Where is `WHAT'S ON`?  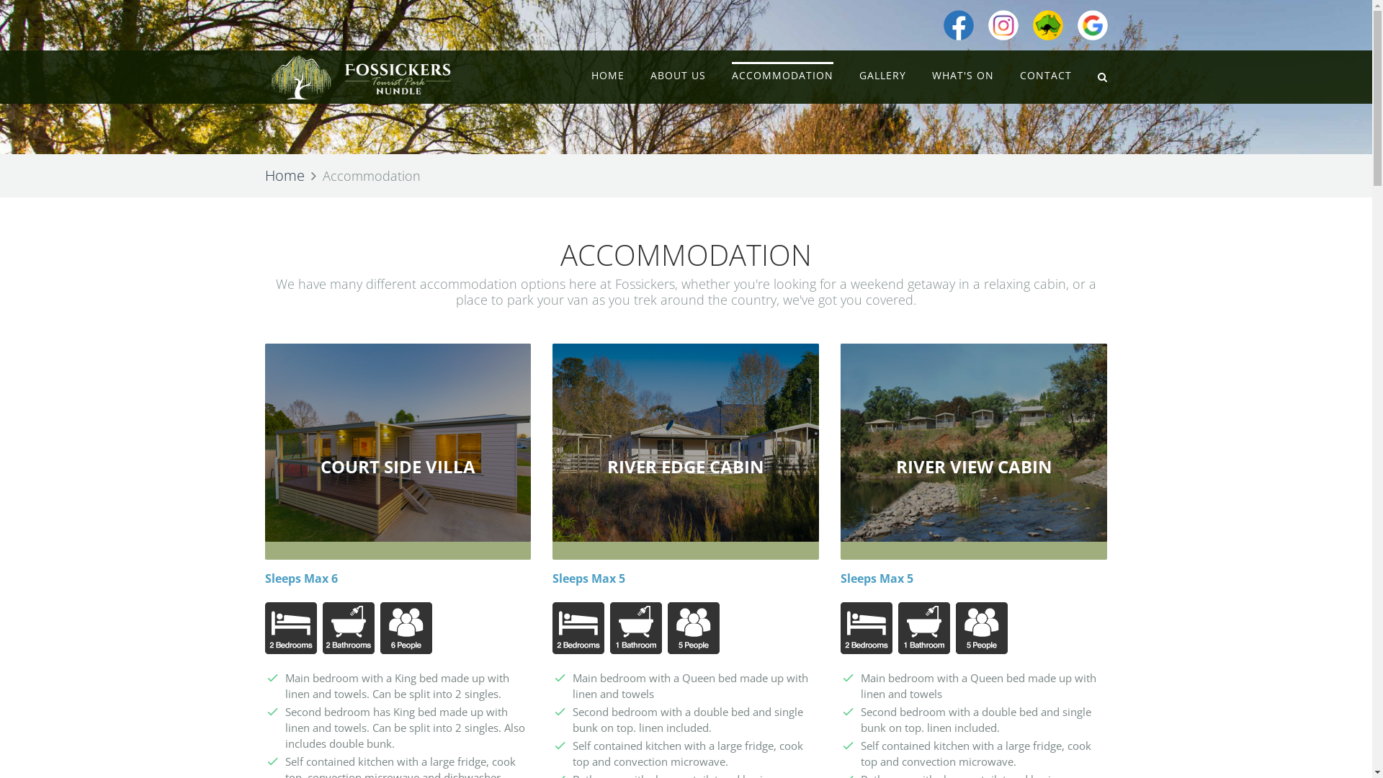
WHAT'S ON is located at coordinates (963, 76).